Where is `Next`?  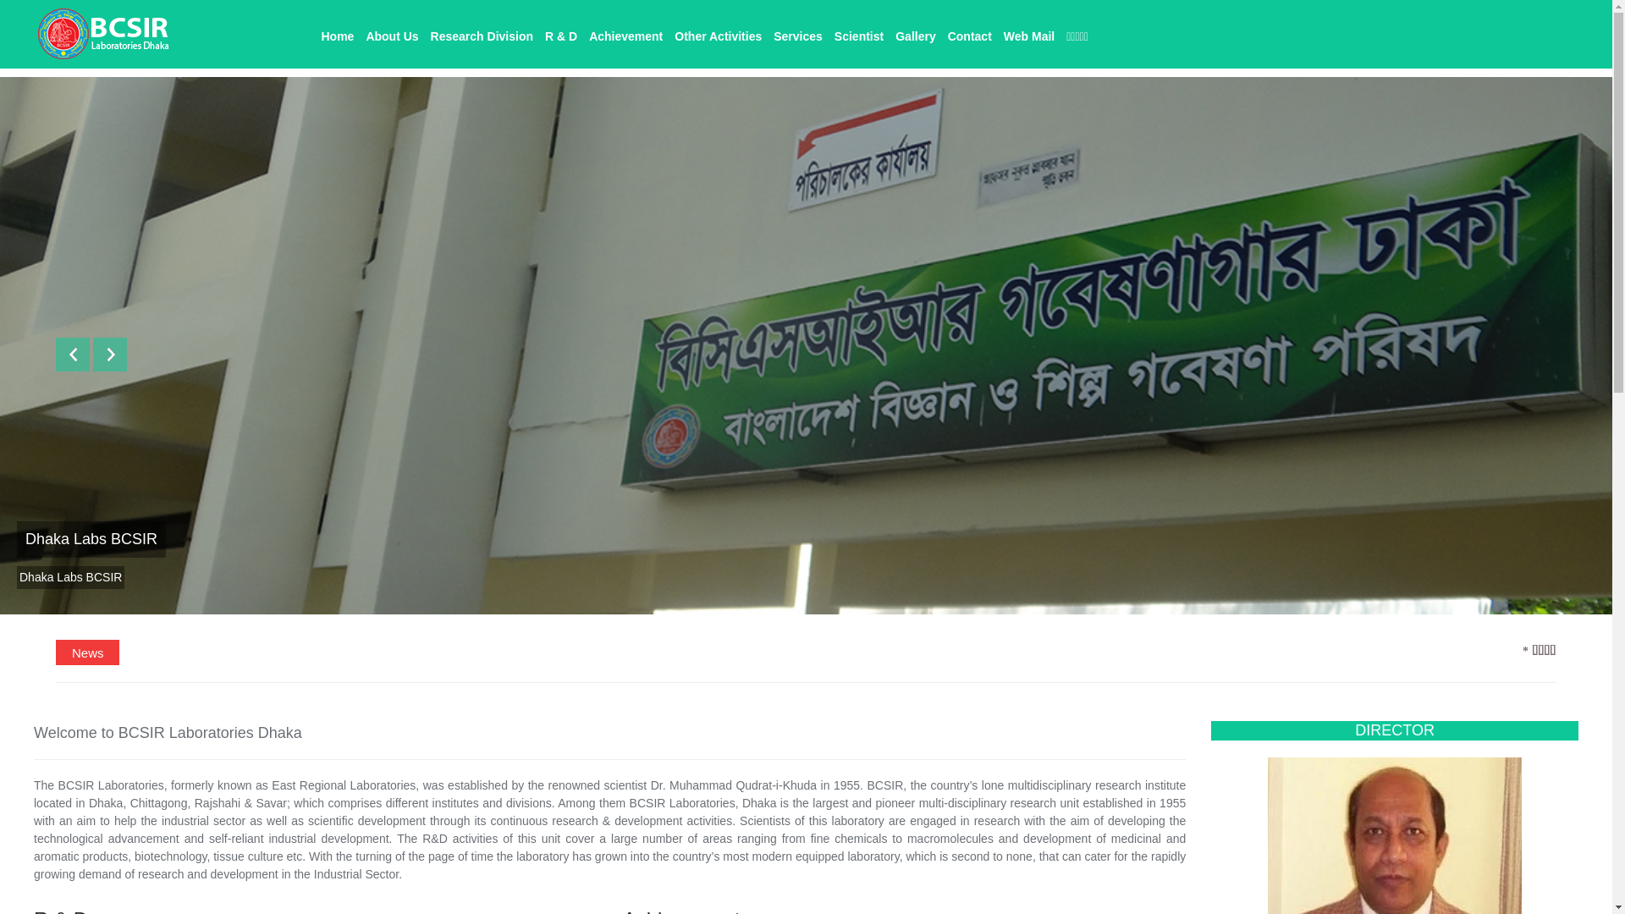 Next is located at coordinates (110, 354).